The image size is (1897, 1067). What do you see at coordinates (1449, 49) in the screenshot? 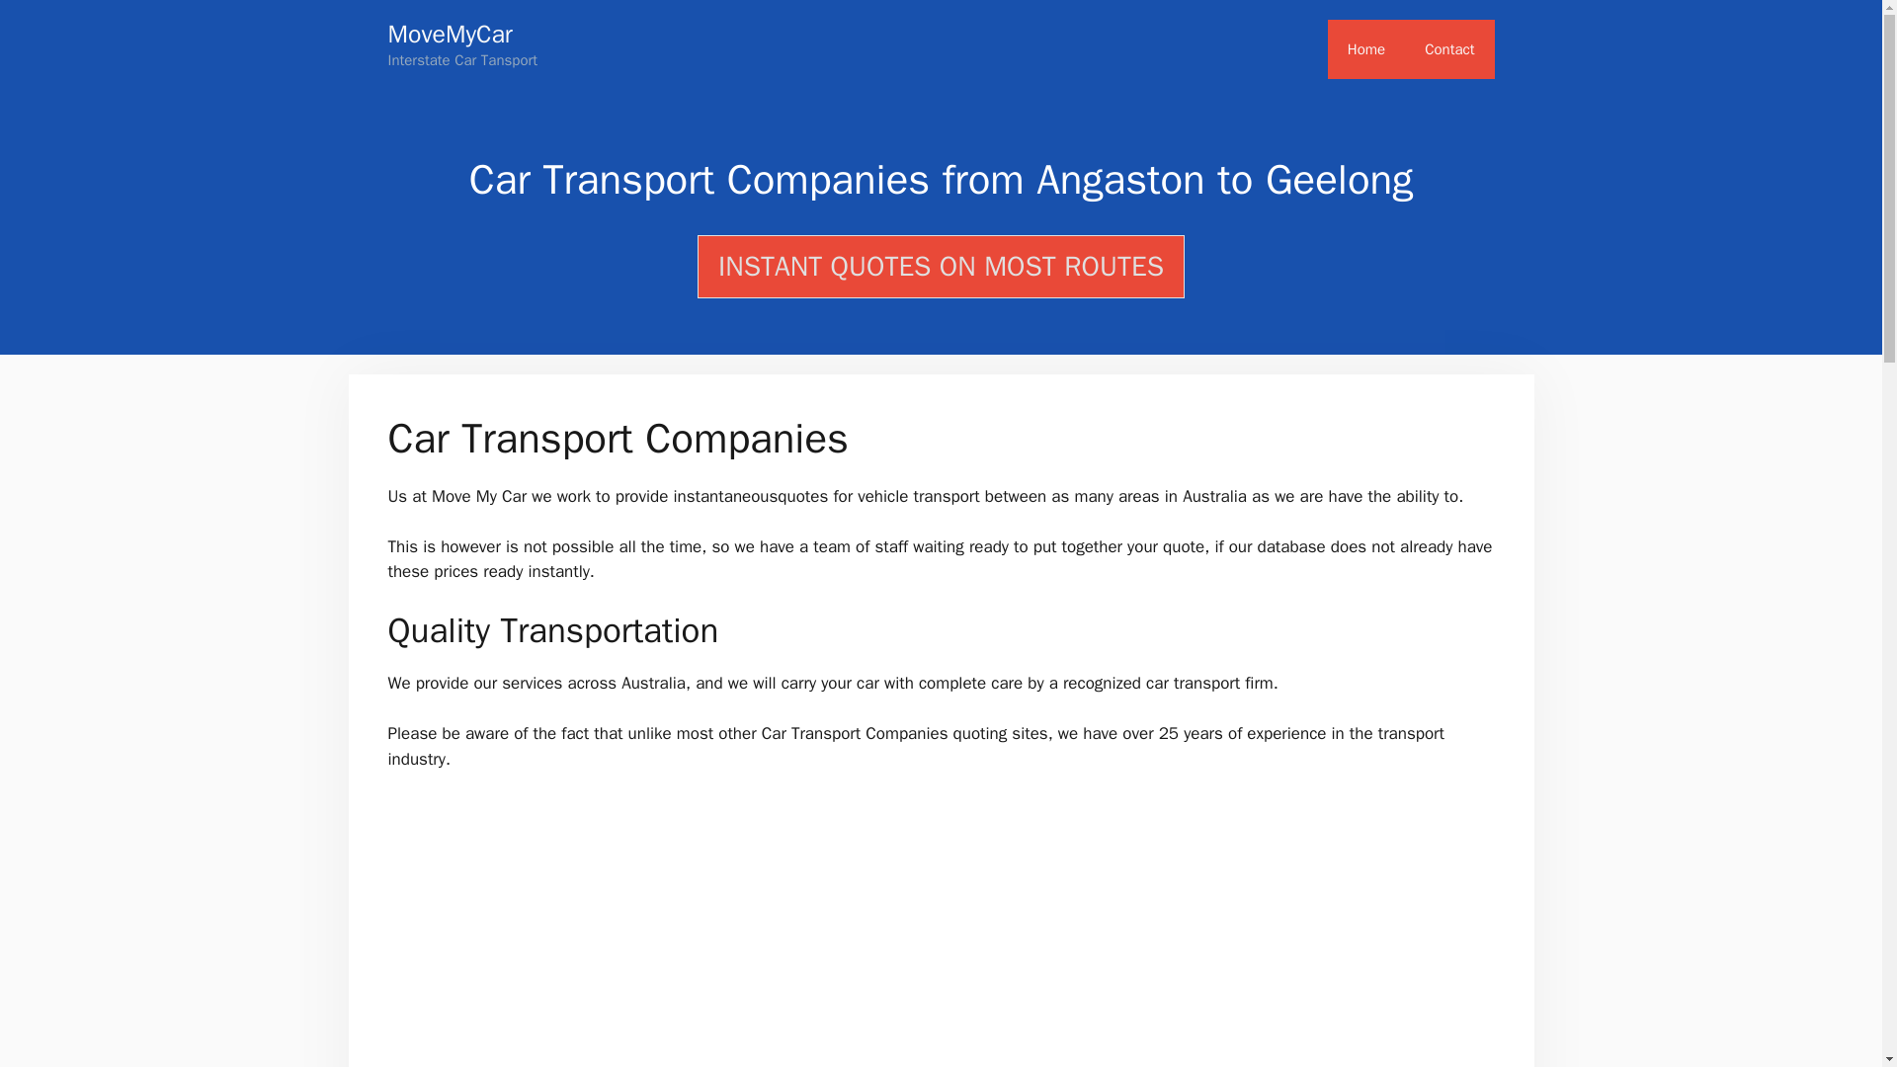
I see `Contact` at bounding box center [1449, 49].